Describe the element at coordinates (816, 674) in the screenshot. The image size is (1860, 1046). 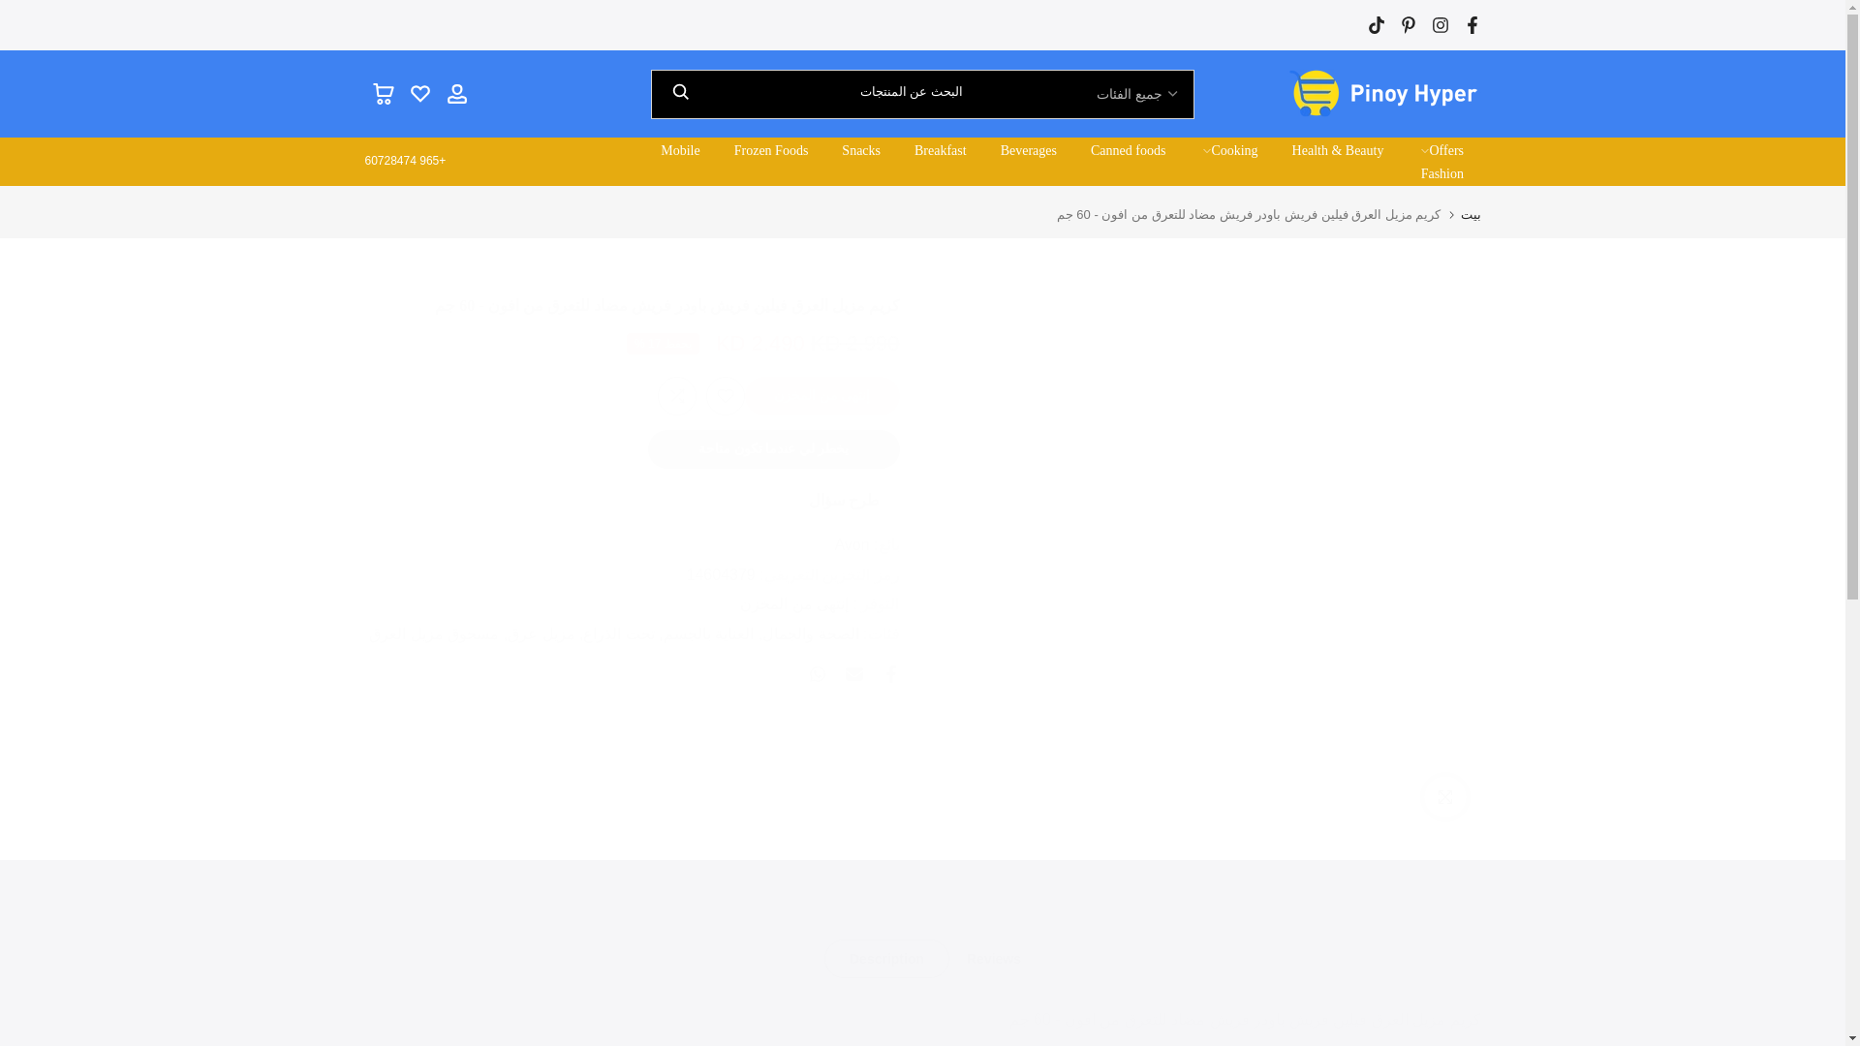
I see `Share on WhatsApp` at that location.